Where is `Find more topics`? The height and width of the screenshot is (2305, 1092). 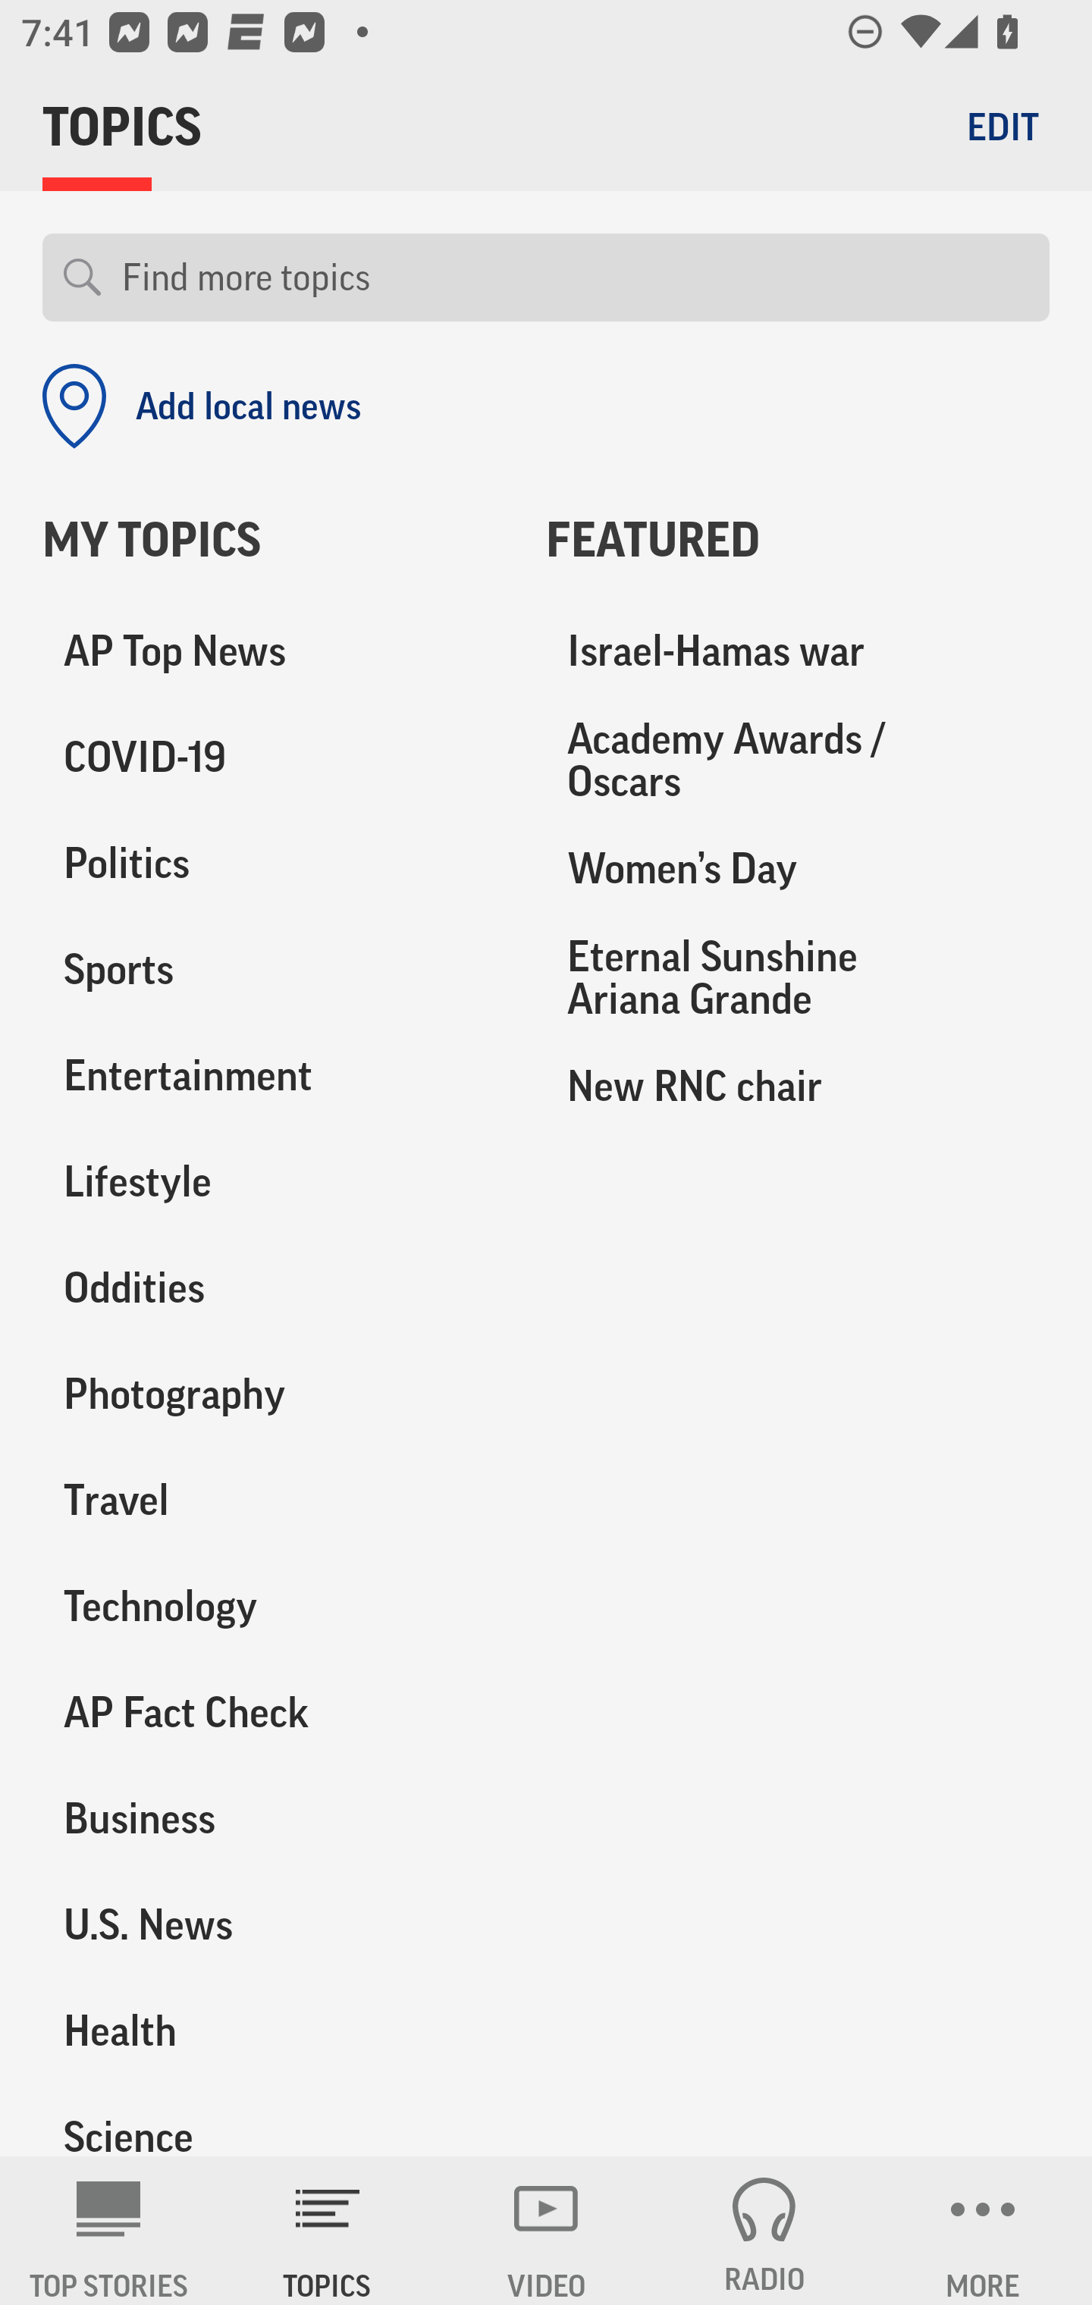
Find more topics is located at coordinates (575, 278).